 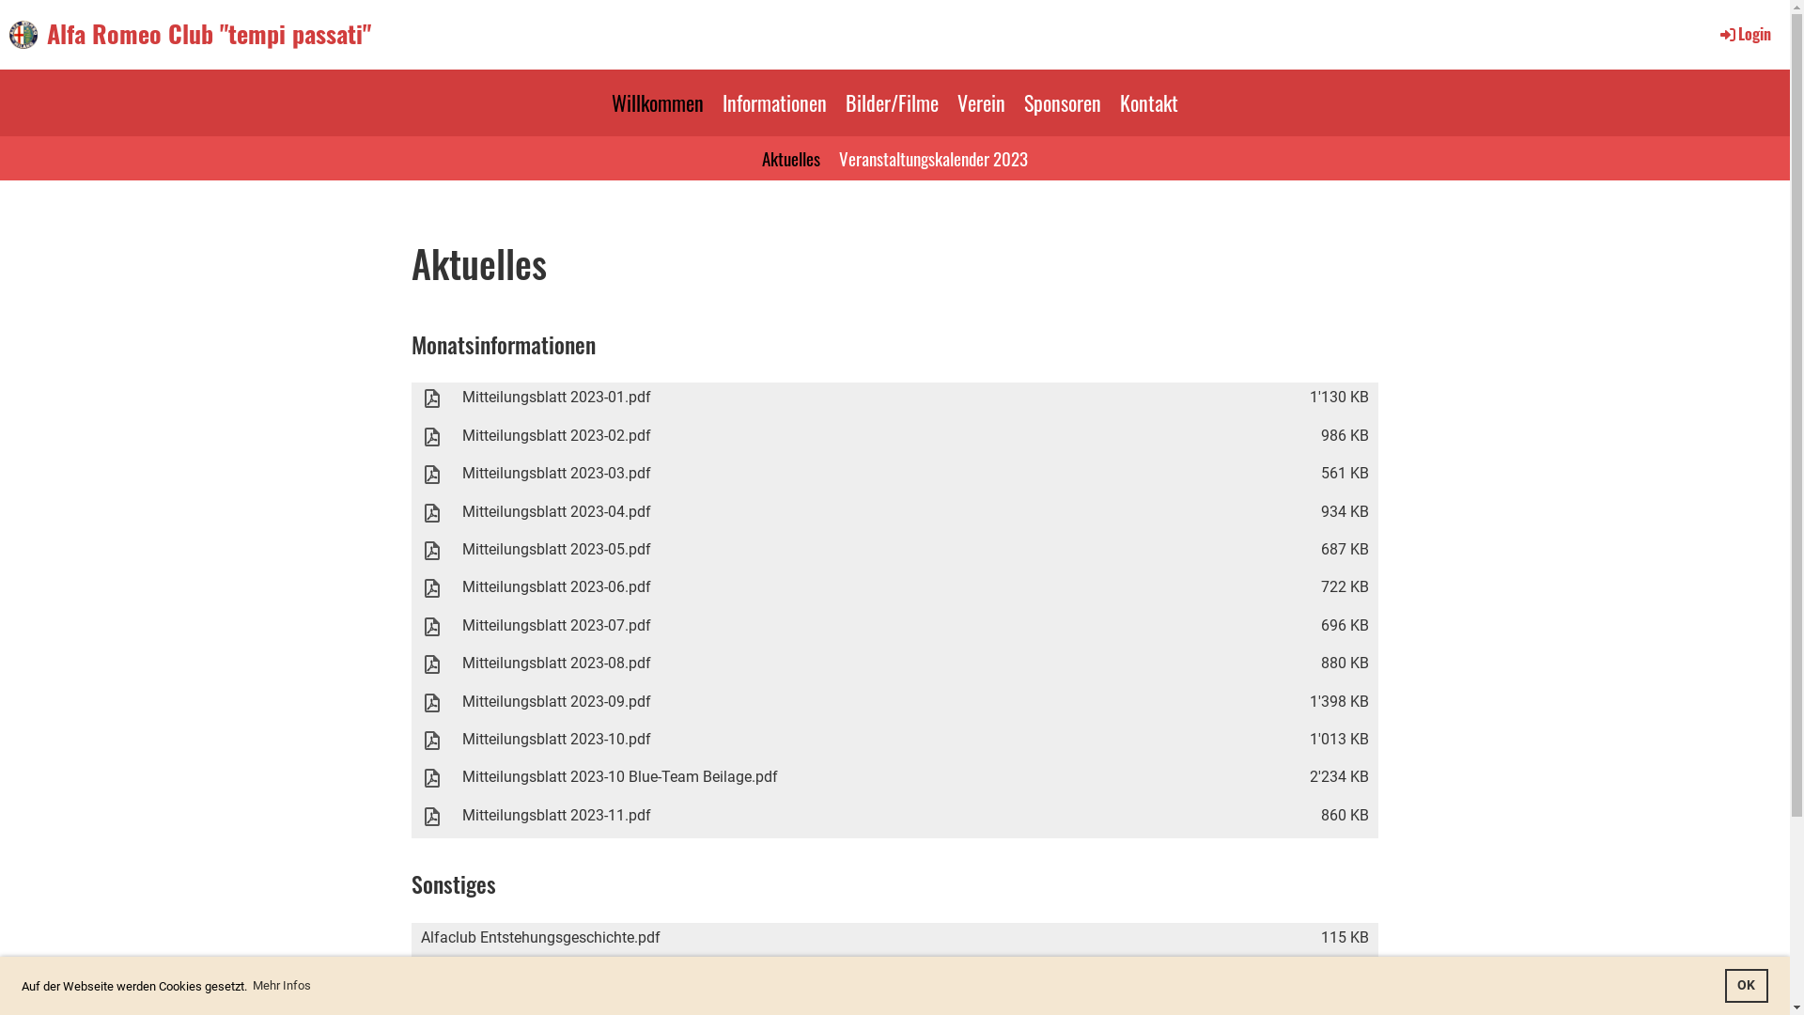 I want to click on Mitteilungsblatt 2023-06.pdf 722 KB, so click(x=895, y=591).